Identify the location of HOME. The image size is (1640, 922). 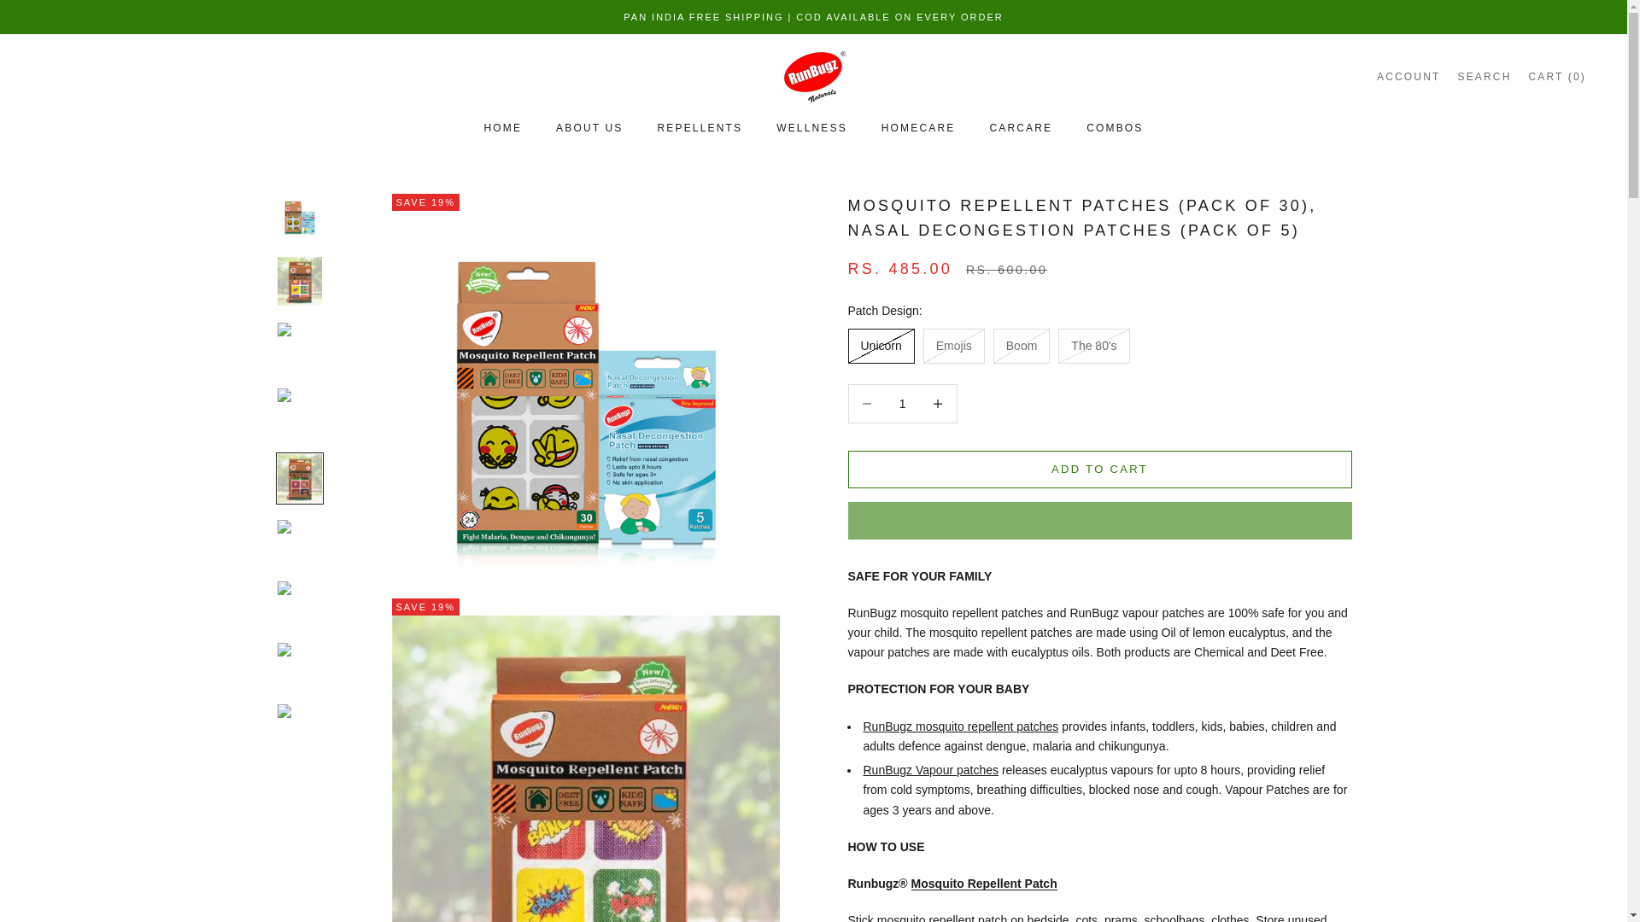
(502, 128).